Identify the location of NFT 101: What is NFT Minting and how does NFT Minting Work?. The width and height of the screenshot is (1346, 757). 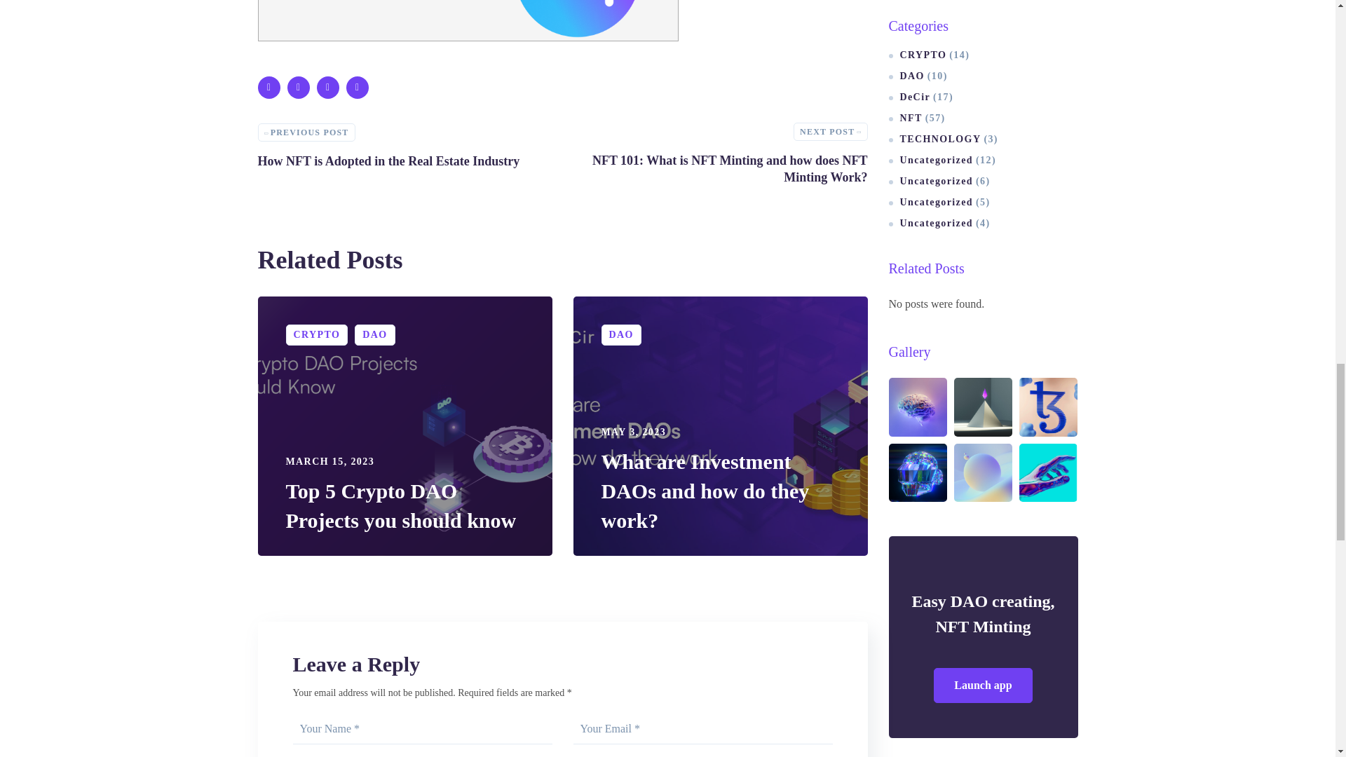
(405, 144).